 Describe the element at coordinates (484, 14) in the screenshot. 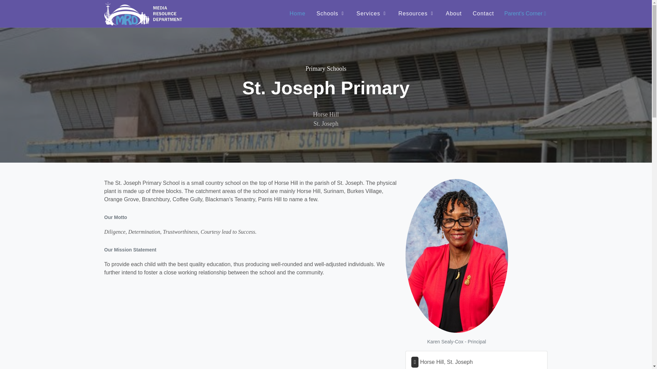

I see `Contact` at that location.